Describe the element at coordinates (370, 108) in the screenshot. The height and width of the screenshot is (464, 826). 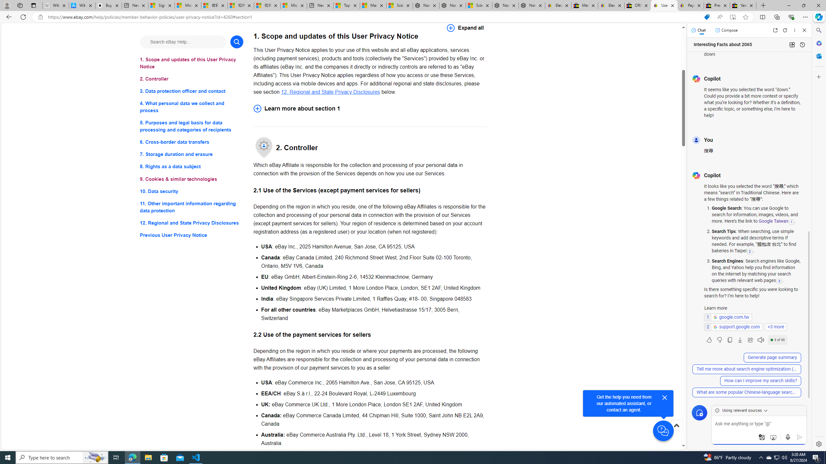
I see `Learn more about section 1` at that location.